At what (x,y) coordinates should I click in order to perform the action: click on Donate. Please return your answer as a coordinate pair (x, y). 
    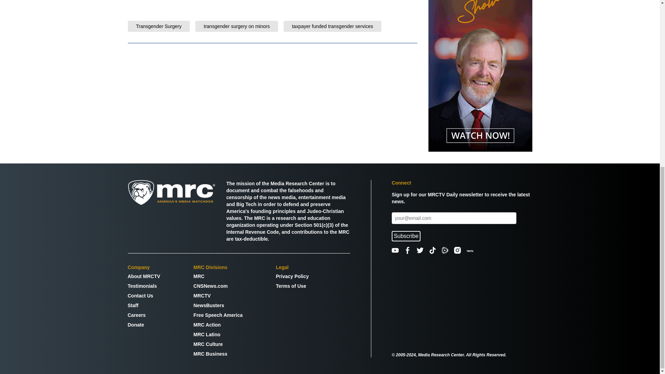
    Looking at the image, I should click on (144, 325).